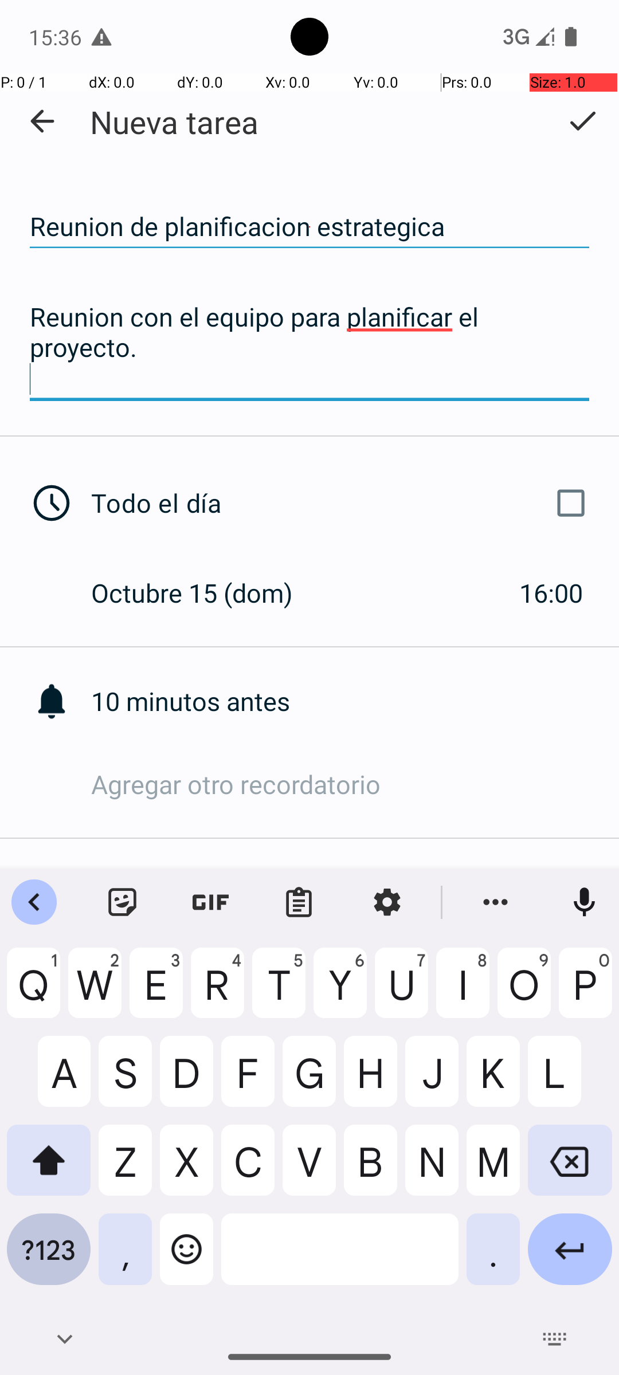  What do you see at coordinates (309, 227) in the screenshot?
I see `Reunion de planificacion estrategica` at bounding box center [309, 227].